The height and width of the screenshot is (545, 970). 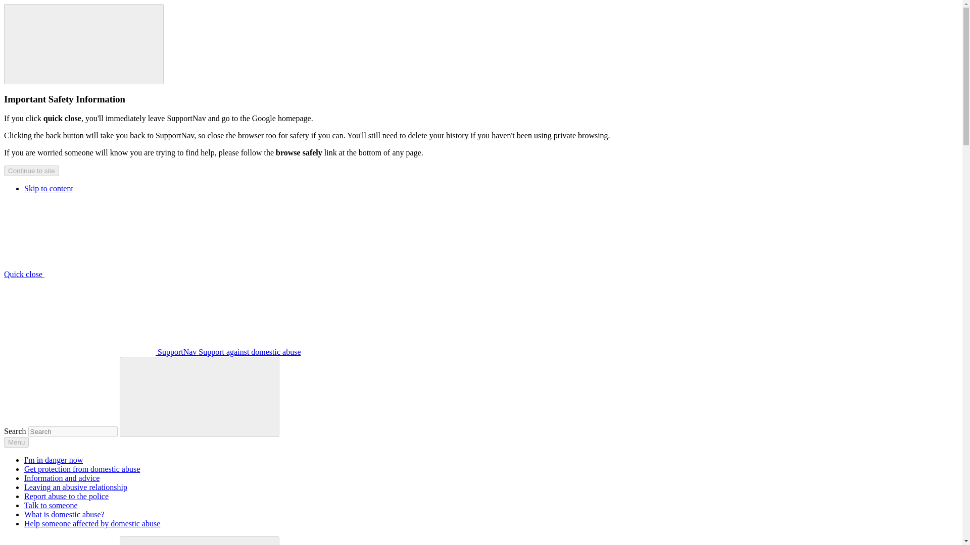 What do you see at coordinates (92, 524) in the screenshot?
I see `Help someone affected by domestic abuse` at bounding box center [92, 524].